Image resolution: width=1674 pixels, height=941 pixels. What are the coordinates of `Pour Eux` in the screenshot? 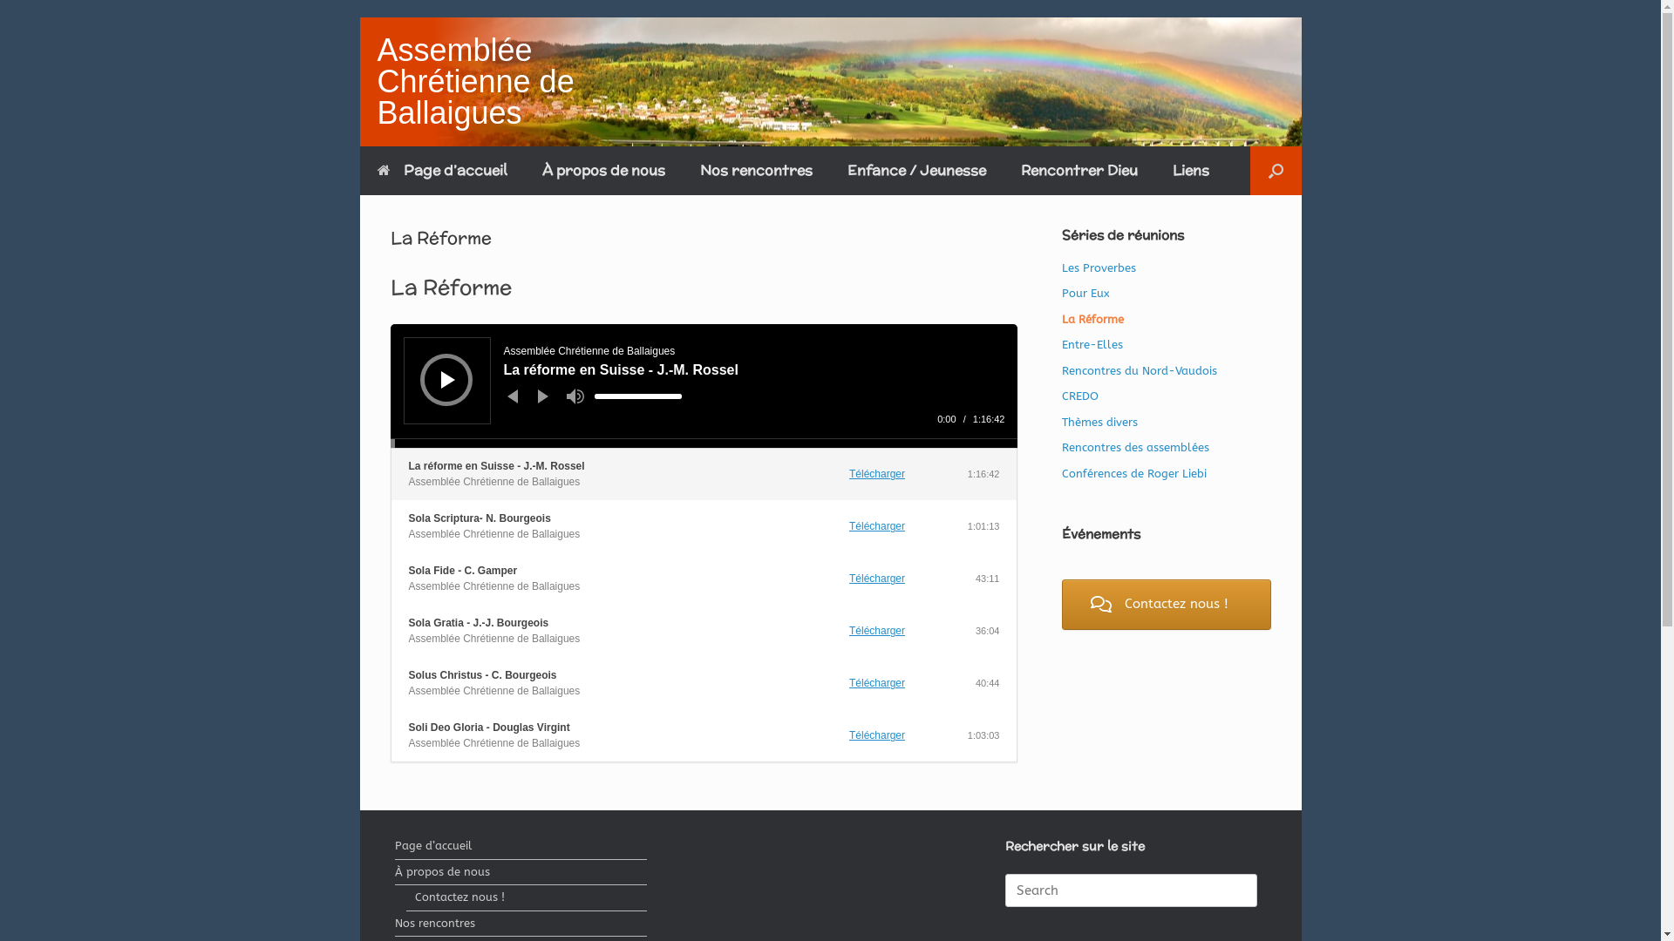 It's located at (1086, 293).